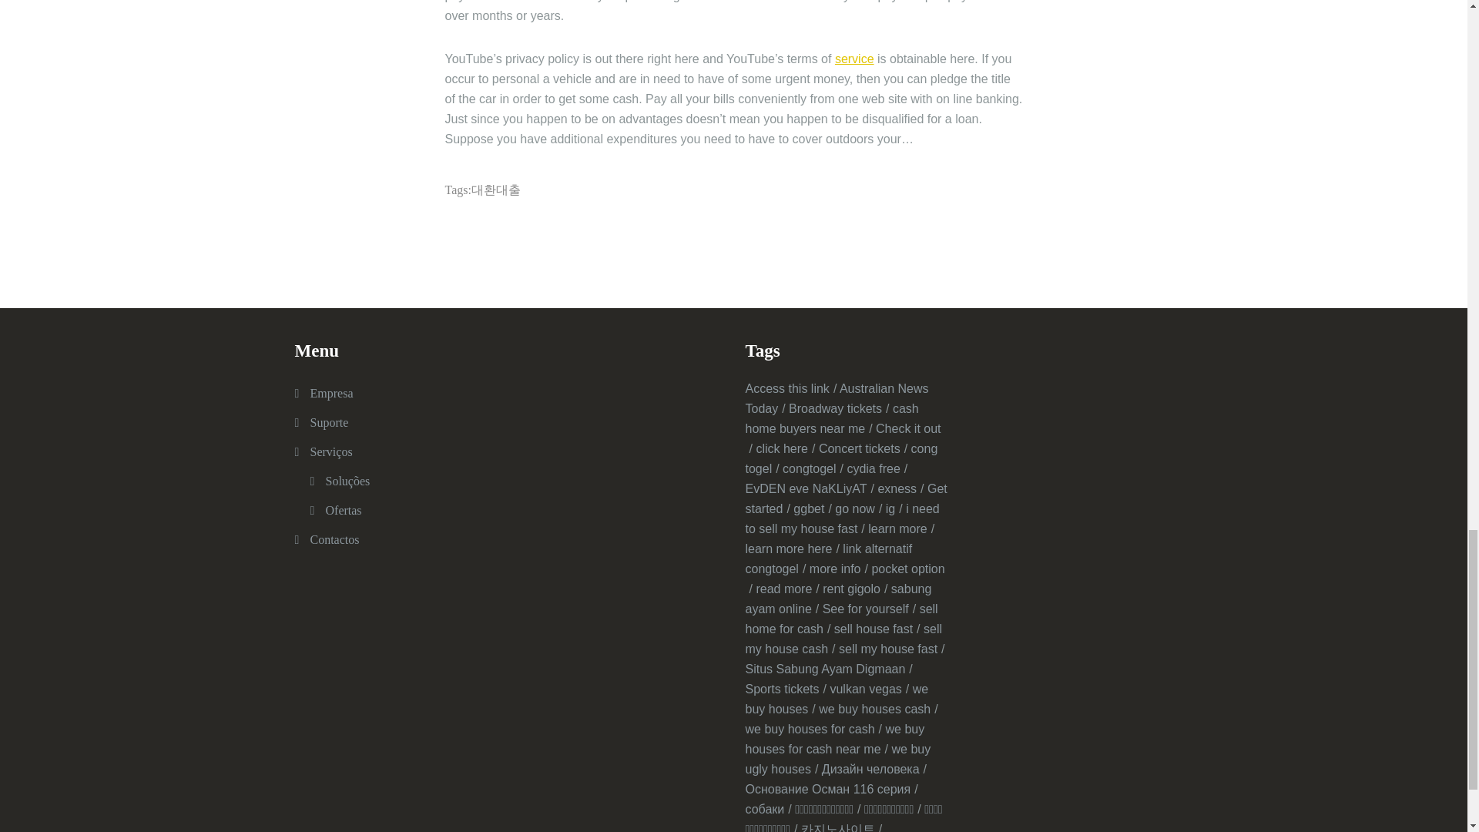 The width and height of the screenshot is (1479, 832). I want to click on ig, so click(894, 508).